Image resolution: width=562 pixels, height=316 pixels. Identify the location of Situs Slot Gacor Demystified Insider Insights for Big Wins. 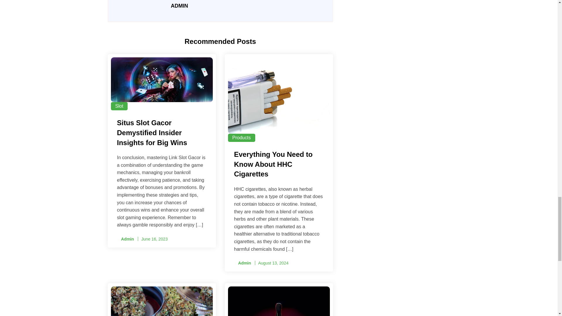
(162, 133).